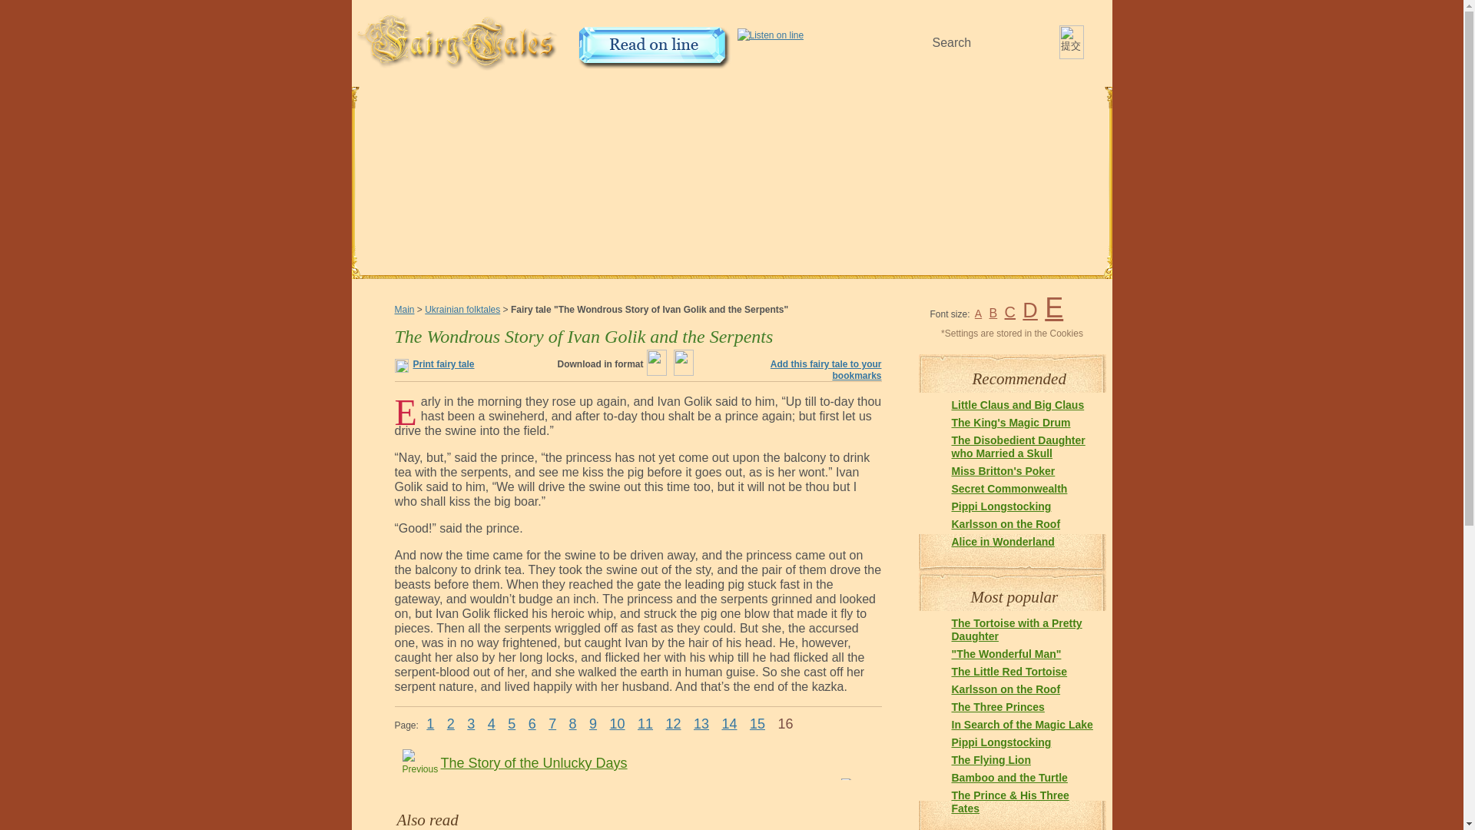 The image size is (1475, 830). Describe the element at coordinates (1009, 488) in the screenshot. I see `Secret Commonwealth` at that location.